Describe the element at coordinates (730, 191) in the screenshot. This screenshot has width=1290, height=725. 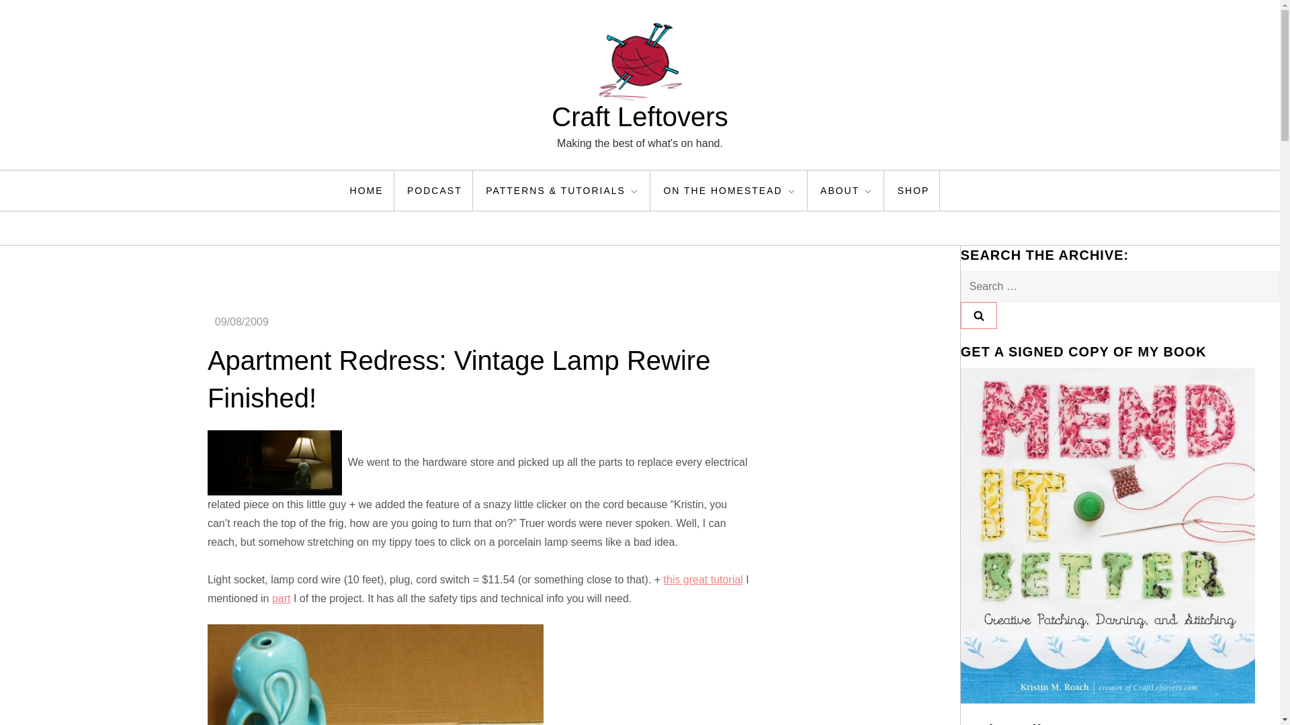
I see `ON THE HOMESTEAD` at that location.